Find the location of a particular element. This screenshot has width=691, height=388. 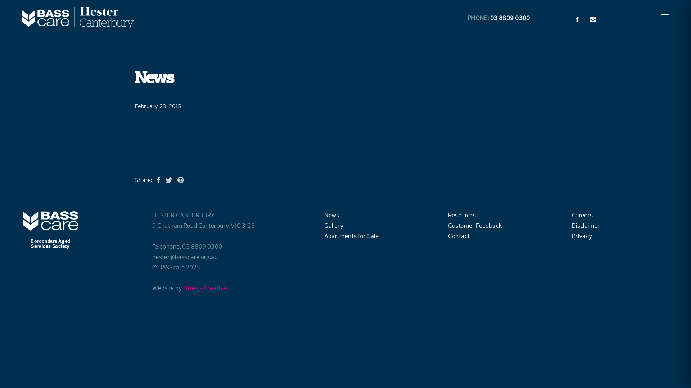

Customer Feedback is located at coordinates (475, 226).